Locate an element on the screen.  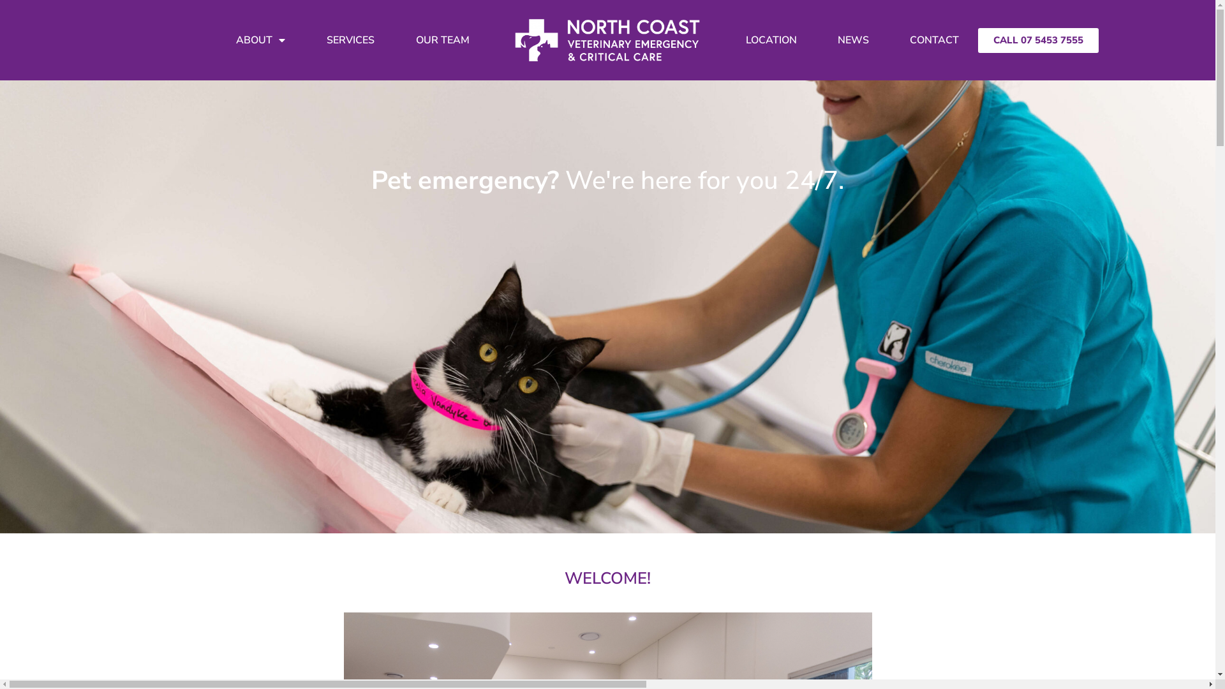
LOCATION is located at coordinates (771, 40).